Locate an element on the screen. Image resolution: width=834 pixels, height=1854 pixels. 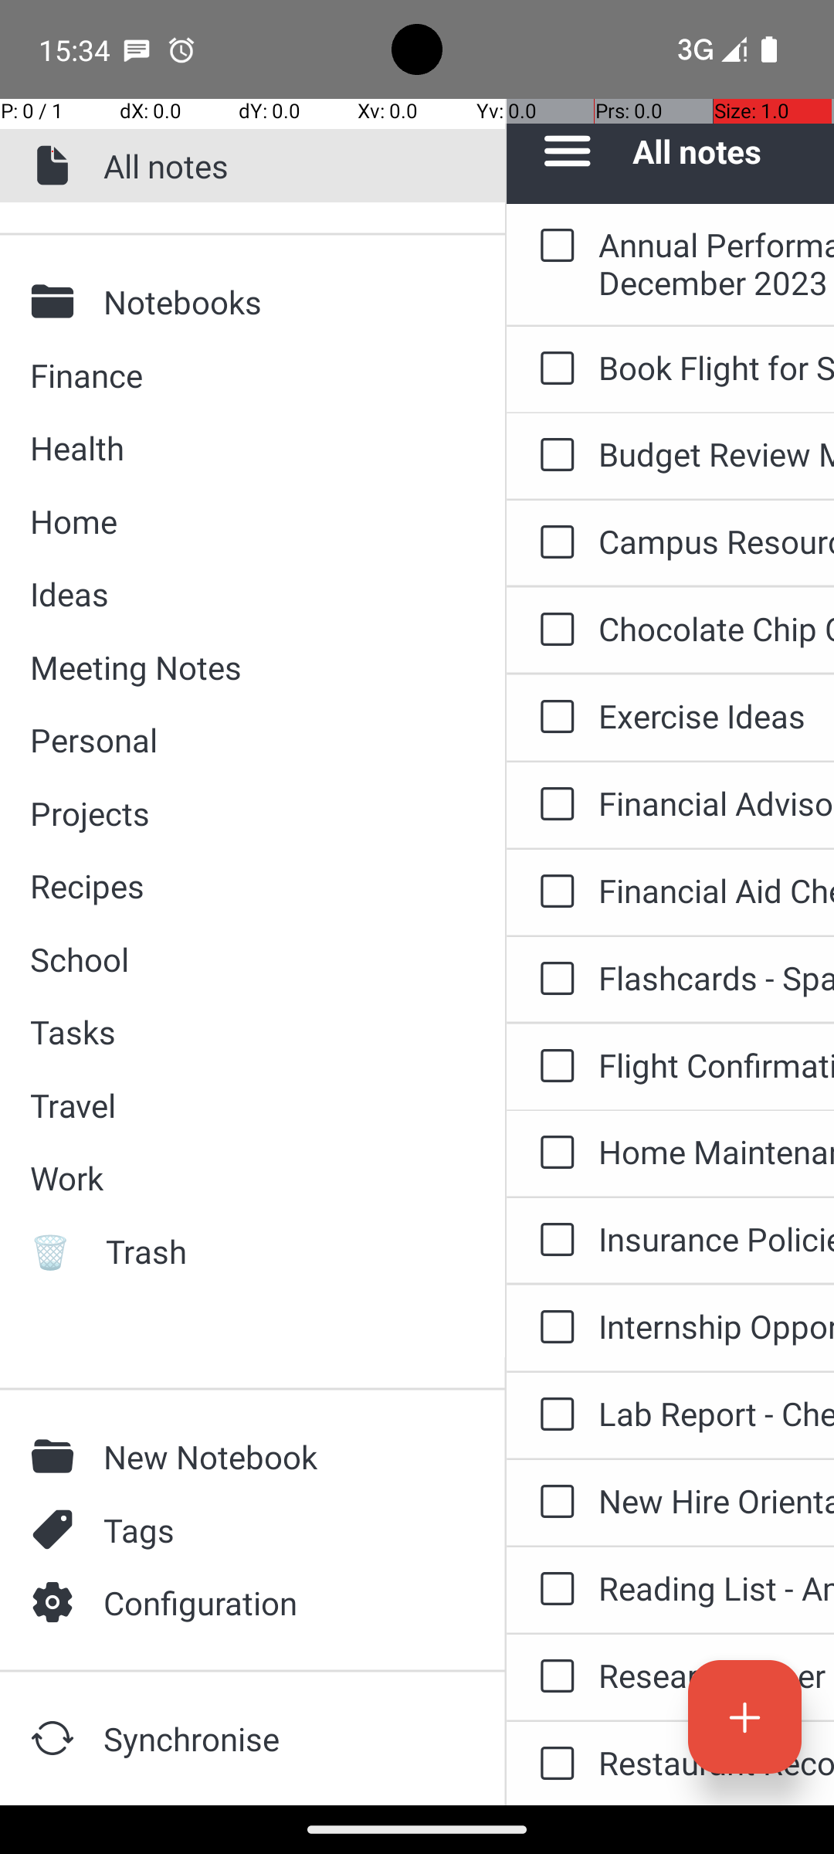
Book Flight for Summer Vacation is located at coordinates (717, 368).